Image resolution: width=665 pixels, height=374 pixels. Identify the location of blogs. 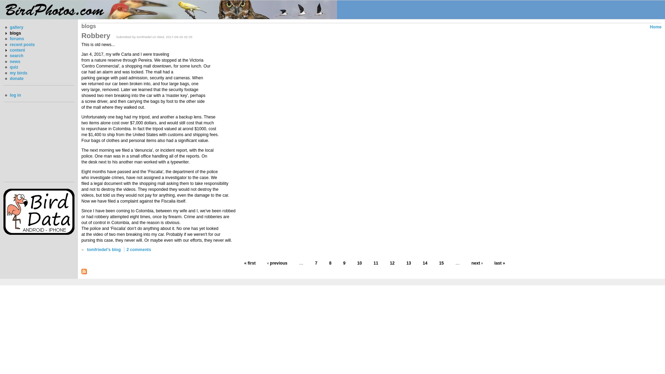
(15, 33).